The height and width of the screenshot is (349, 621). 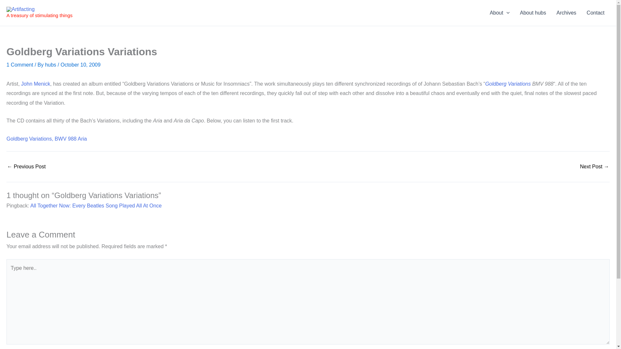 What do you see at coordinates (51, 65) in the screenshot?
I see `View all posts by hubs` at bounding box center [51, 65].